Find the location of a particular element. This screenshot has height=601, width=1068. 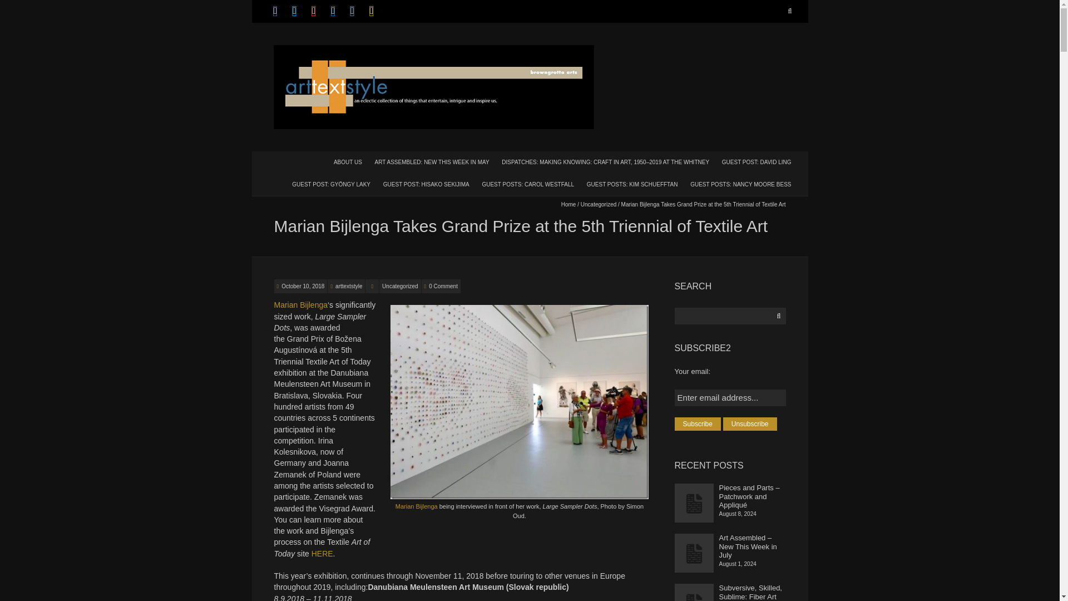

GUEST POST: DAVID LING is located at coordinates (756, 161).